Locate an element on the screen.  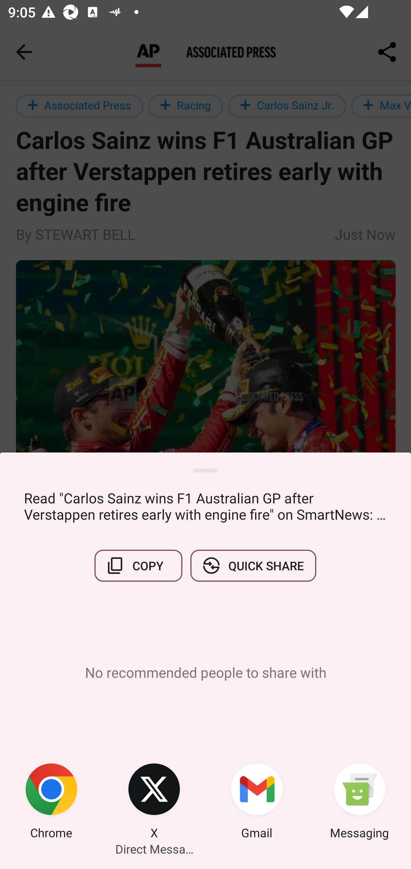
COPY is located at coordinates (138, 565).